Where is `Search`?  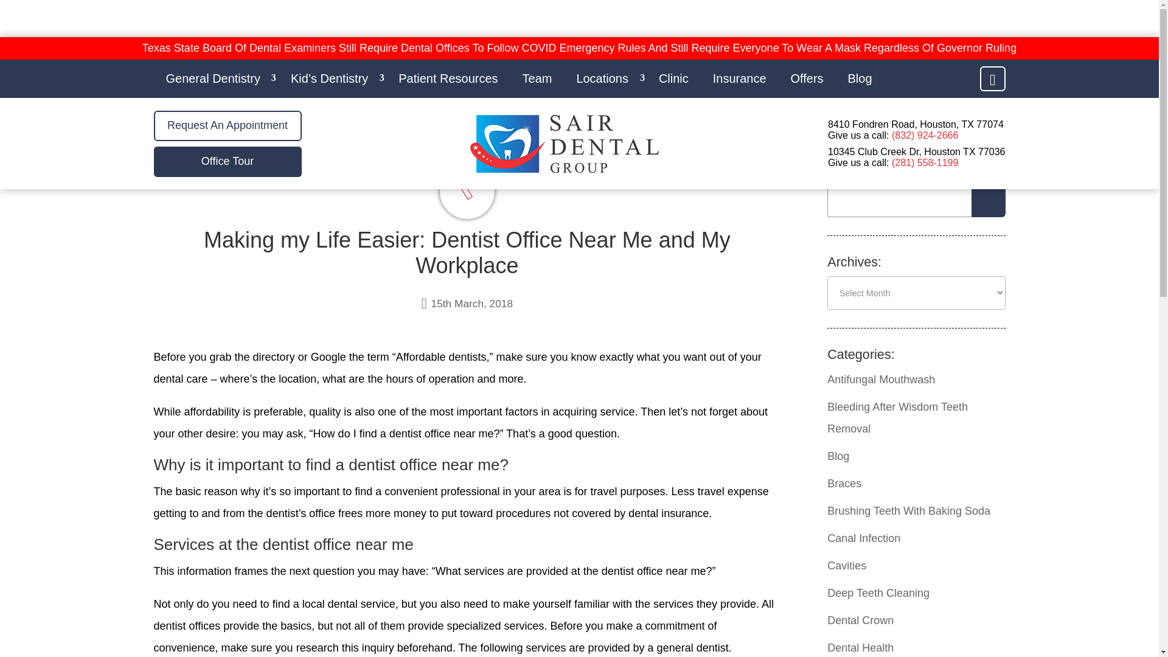
Search is located at coordinates (988, 201).